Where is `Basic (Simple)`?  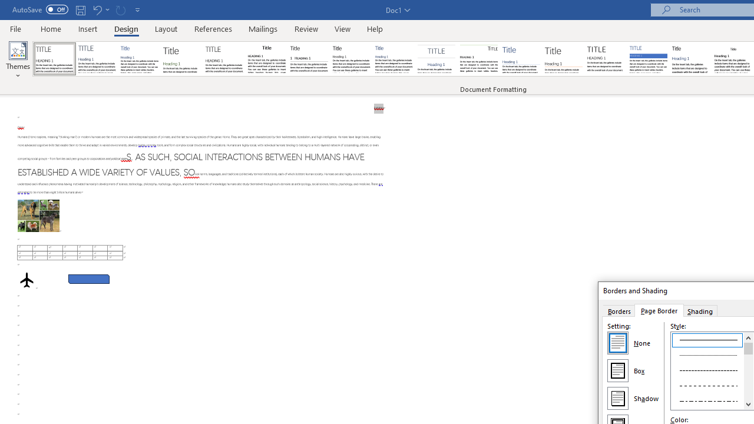 Basic (Simple) is located at coordinates (139, 59).